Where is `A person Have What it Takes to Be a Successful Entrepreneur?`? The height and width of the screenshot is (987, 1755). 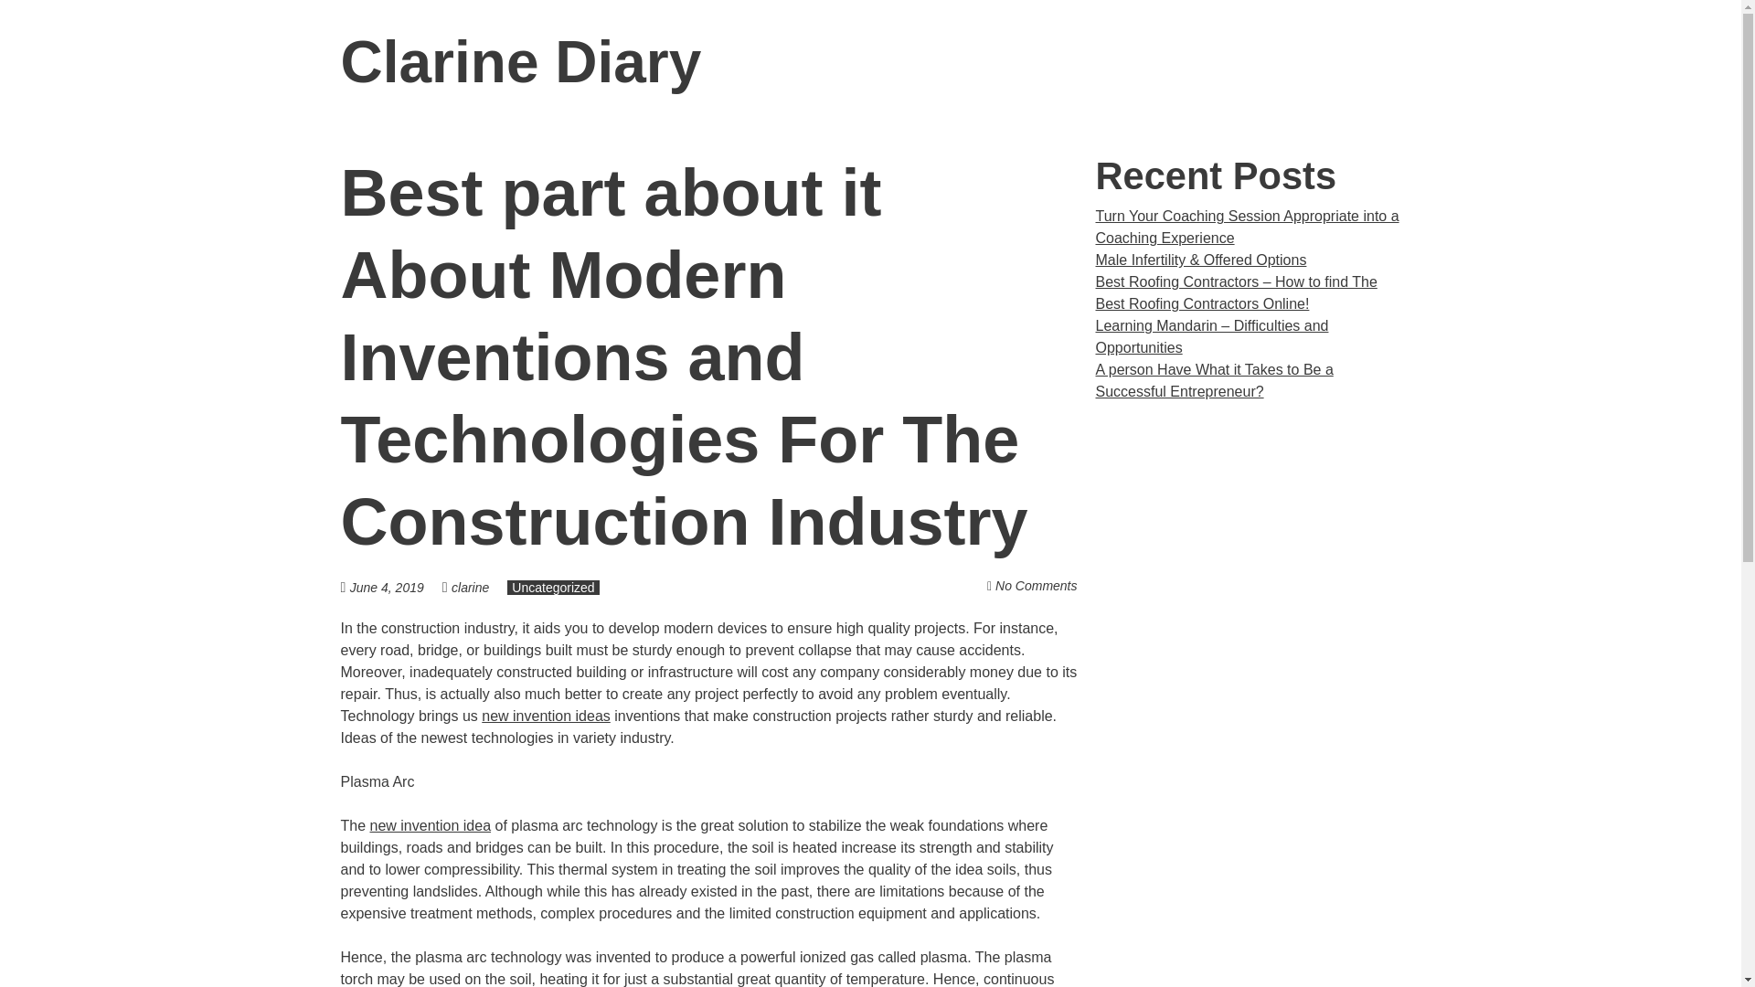
A person Have What it Takes to Be a Successful Entrepreneur? is located at coordinates (1214, 380).